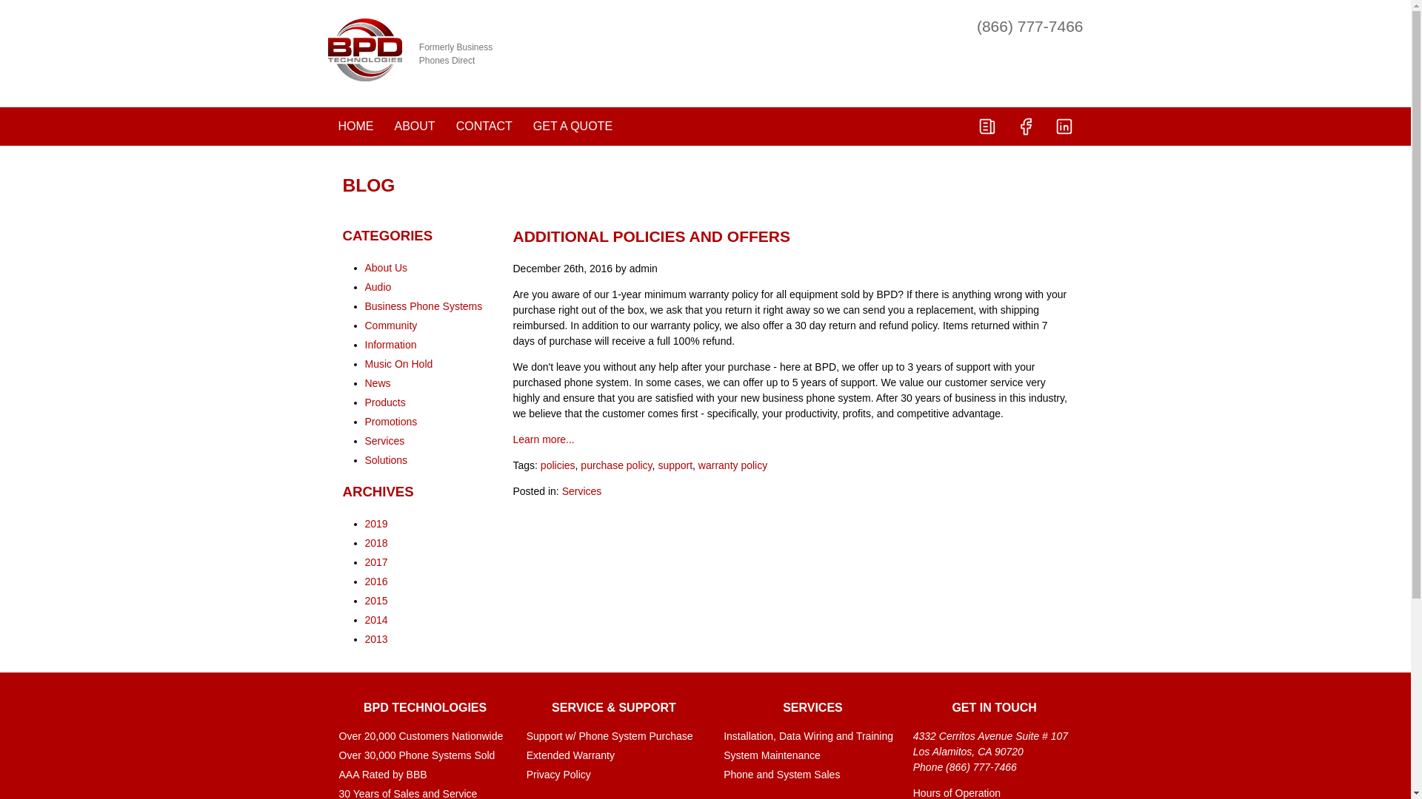 This screenshot has width=1422, height=799. Describe the element at coordinates (1024, 126) in the screenshot. I see `Like Us on Facebook` at that location.